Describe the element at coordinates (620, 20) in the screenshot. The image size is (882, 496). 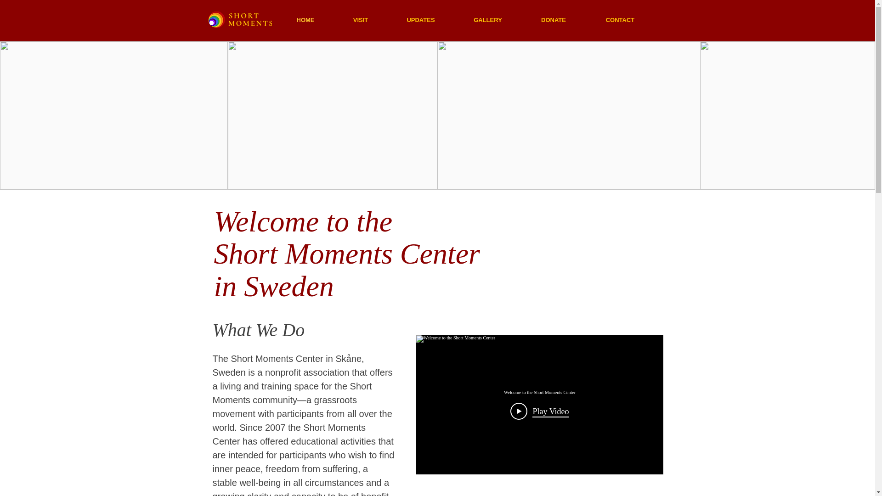
I see `CONTACT` at that location.